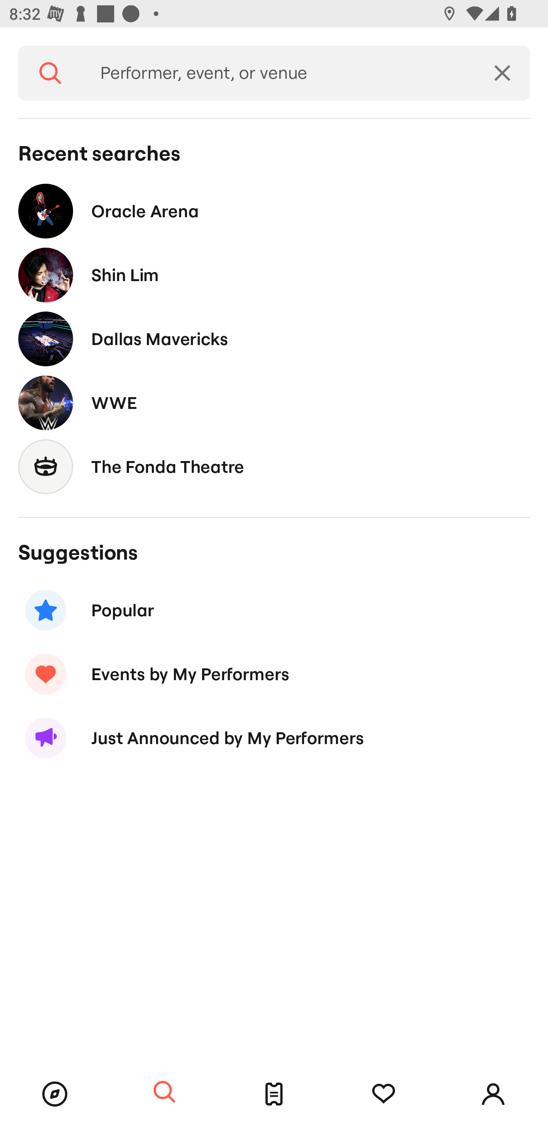 The image size is (548, 1126). What do you see at coordinates (274, 674) in the screenshot?
I see `Events by My Performers` at bounding box center [274, 674].